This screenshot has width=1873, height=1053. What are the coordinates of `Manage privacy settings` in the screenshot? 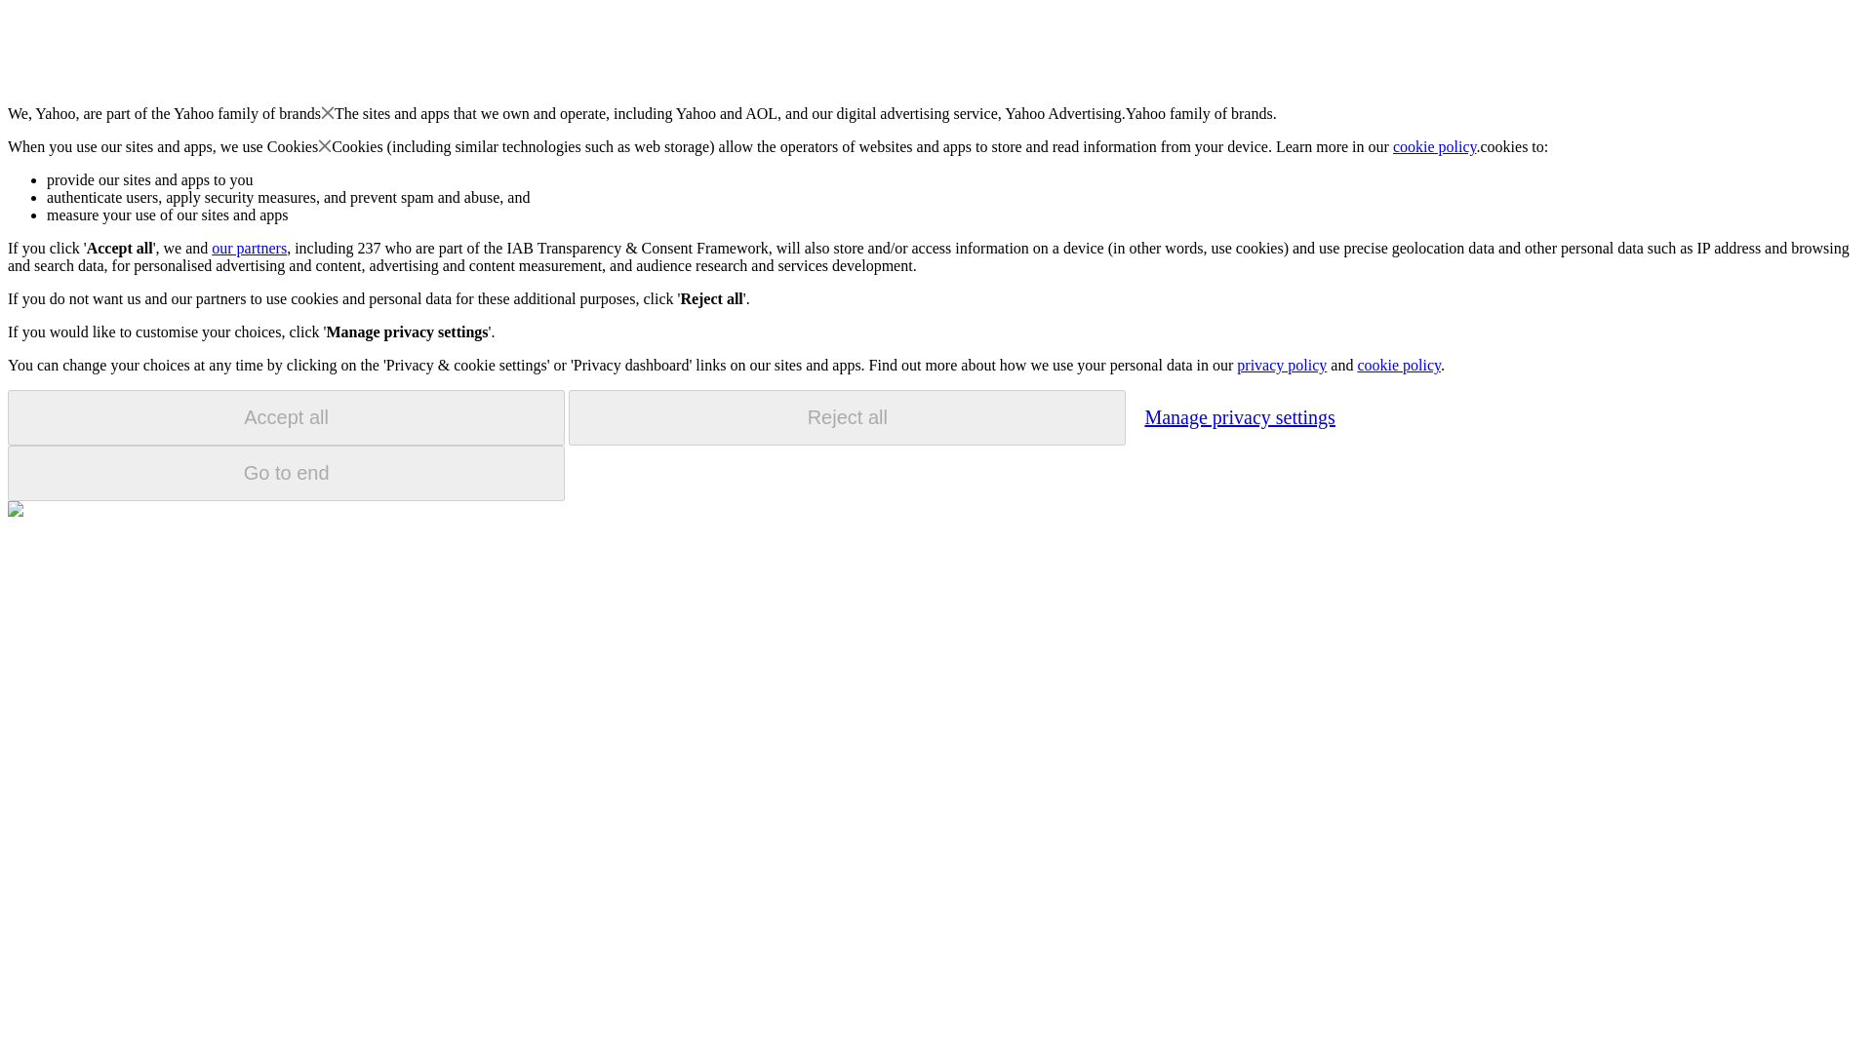 It's located at (1239, 416).